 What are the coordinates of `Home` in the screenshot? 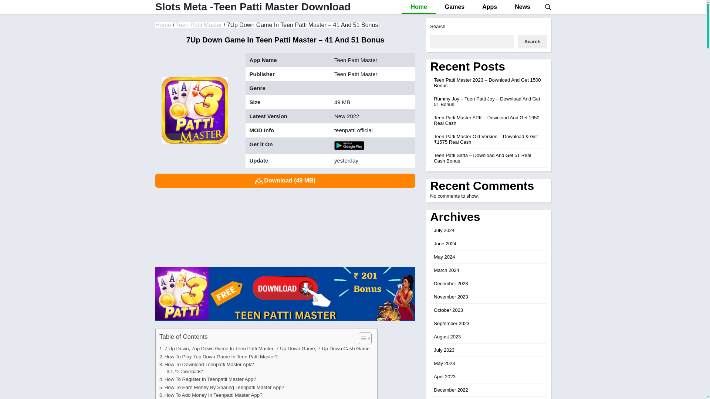 It's located at (163, 25).